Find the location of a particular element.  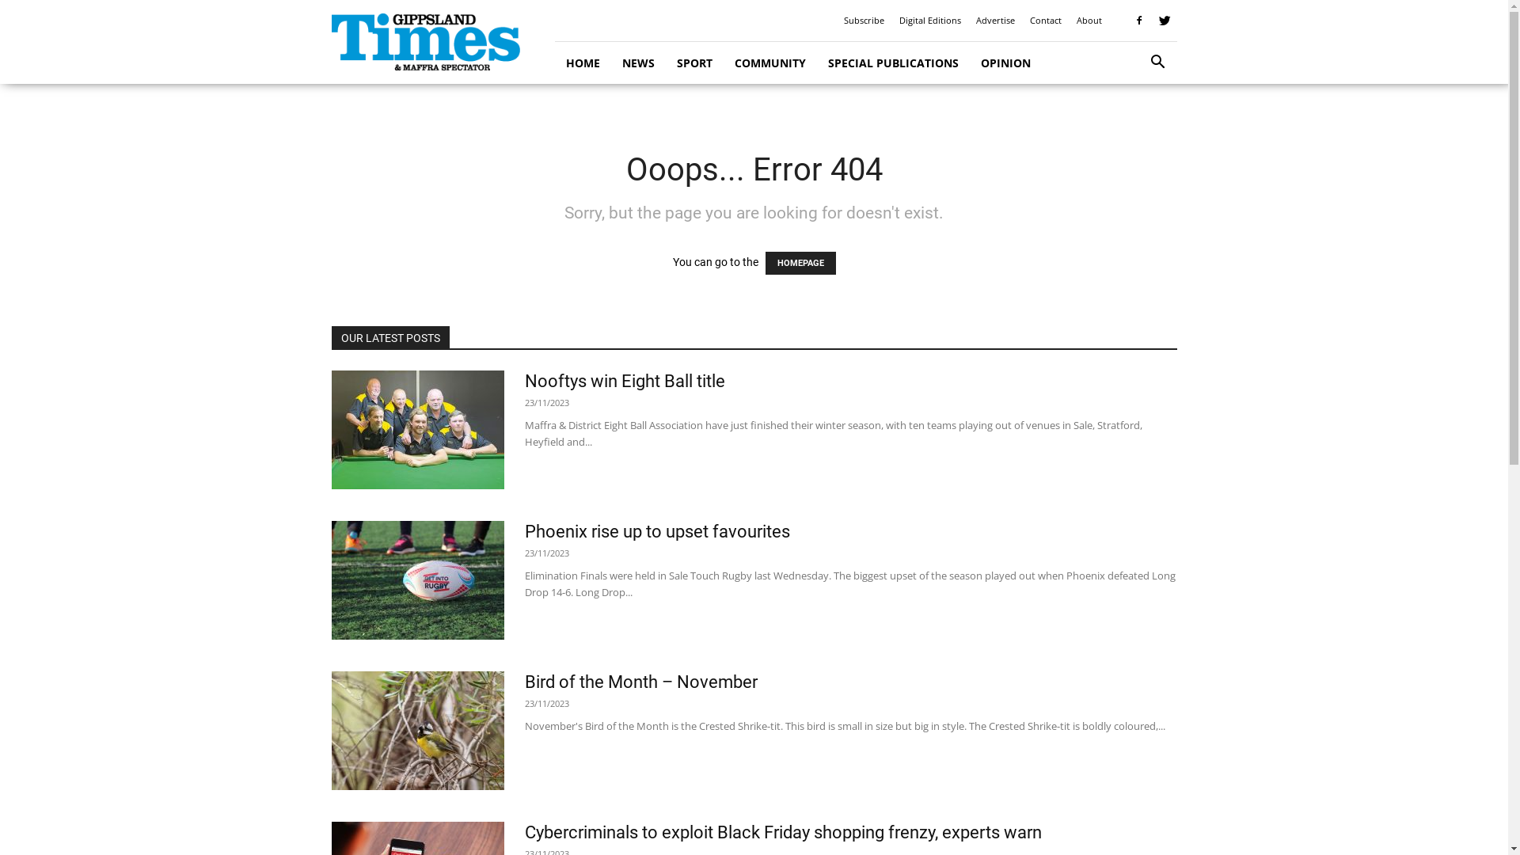

Phoenix rise up to upset favourites is located at coordinates (657, 532).